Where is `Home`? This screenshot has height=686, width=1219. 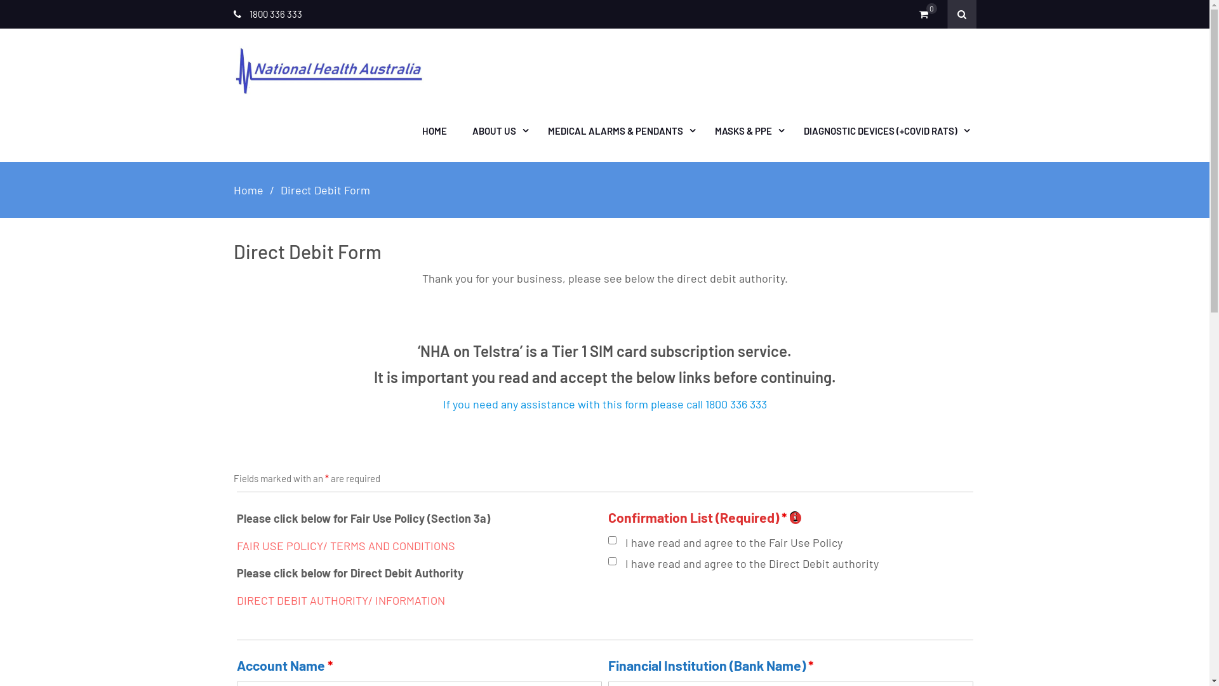 Home is located at coordinates (249, 190).